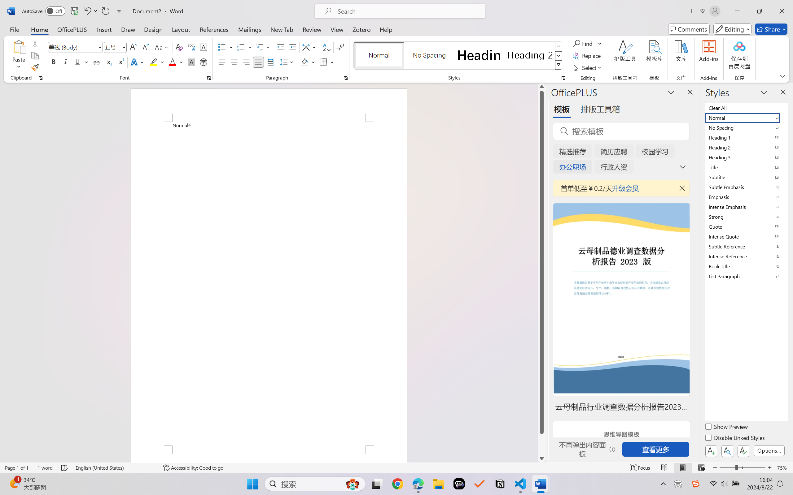 This screenshot has width=793, height=495. Describe the element at coordinates (386, 29) in the screenshot. I see `Help` at that location.